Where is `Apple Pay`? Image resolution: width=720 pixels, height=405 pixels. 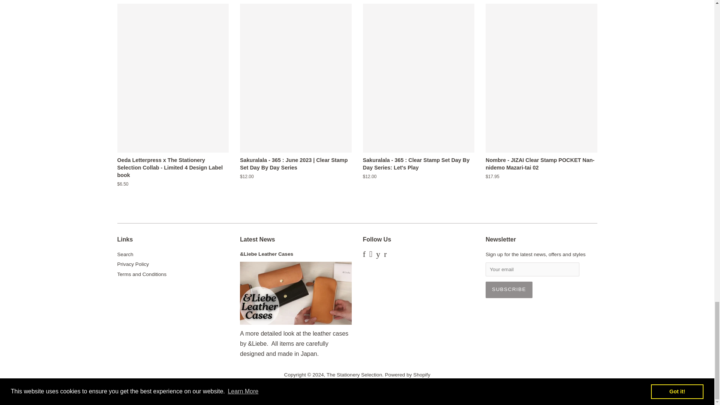 Apple Pay is located at coordinates (292, 387).